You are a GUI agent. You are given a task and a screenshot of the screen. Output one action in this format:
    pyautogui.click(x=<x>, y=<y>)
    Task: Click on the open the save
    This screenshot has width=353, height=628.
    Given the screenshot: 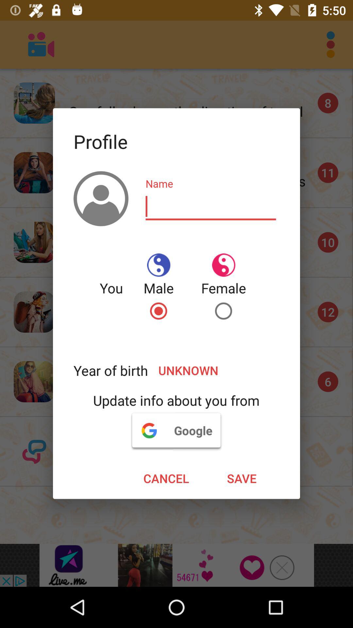 What is the action you would take?
    pyautogui.click(x=242, y=478)
    